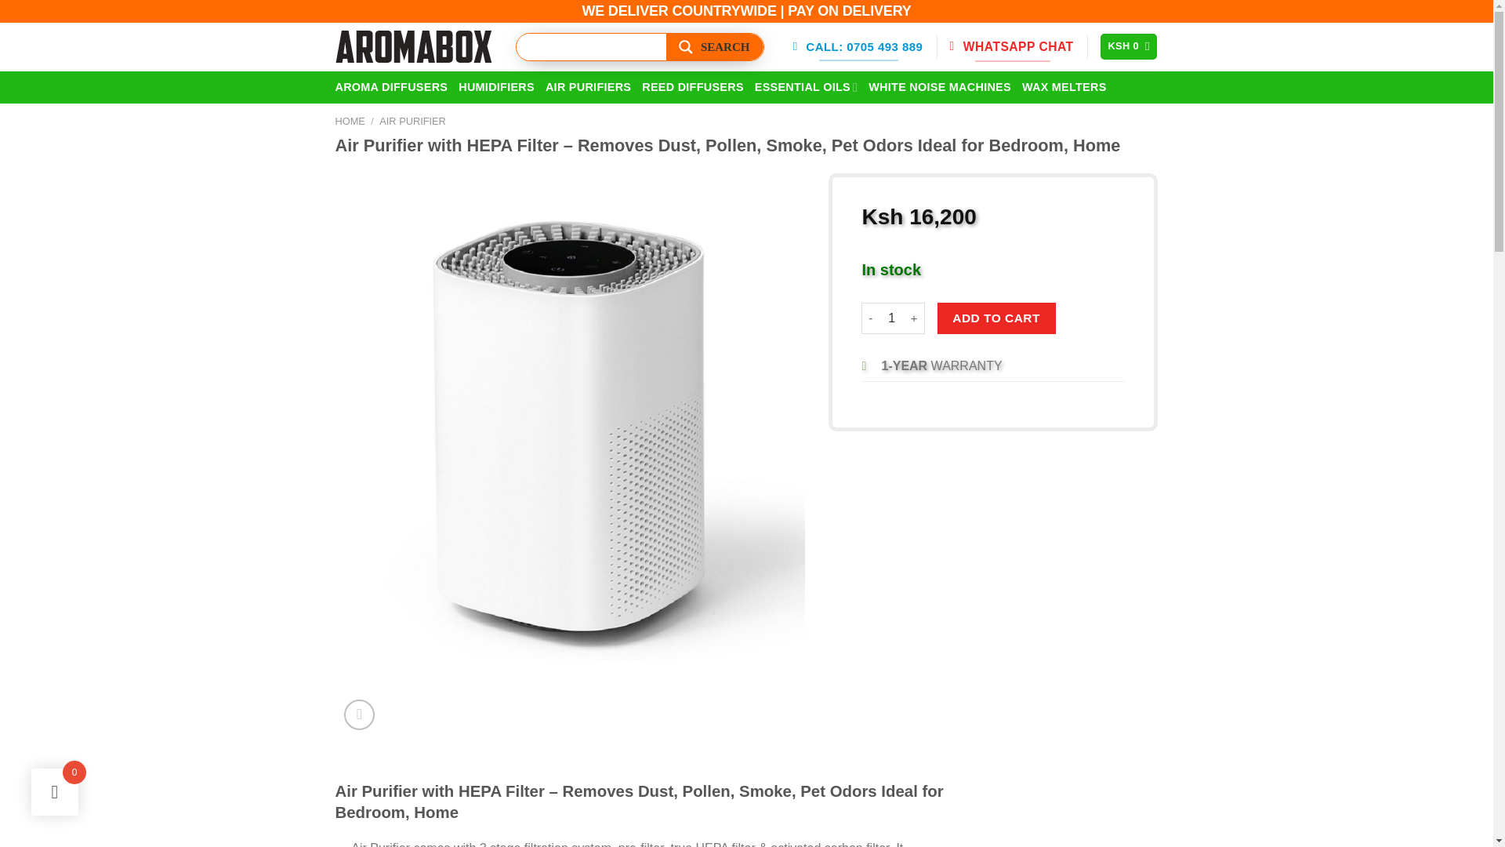 The height and width of the screenshot is (847, 1505). Describe the element at coordinates (939, 86) in the screenshot. I see `WHITE NOISE MACHINES` at that location.